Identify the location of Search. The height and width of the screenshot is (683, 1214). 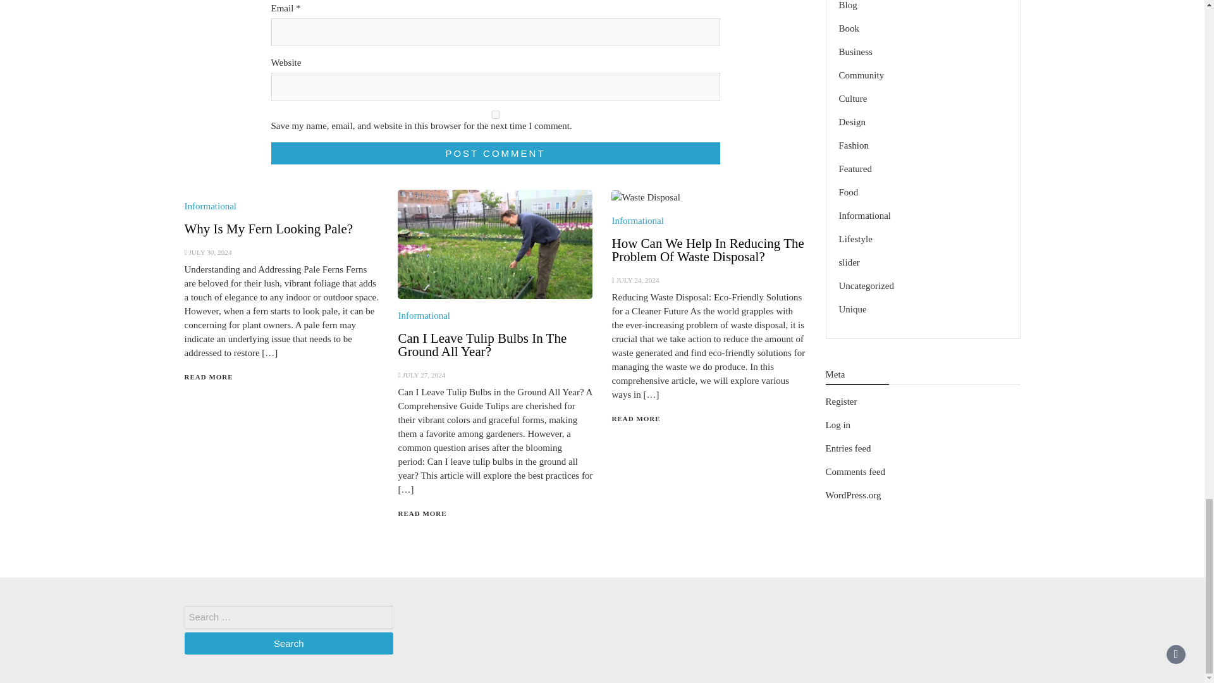
(288, 643).